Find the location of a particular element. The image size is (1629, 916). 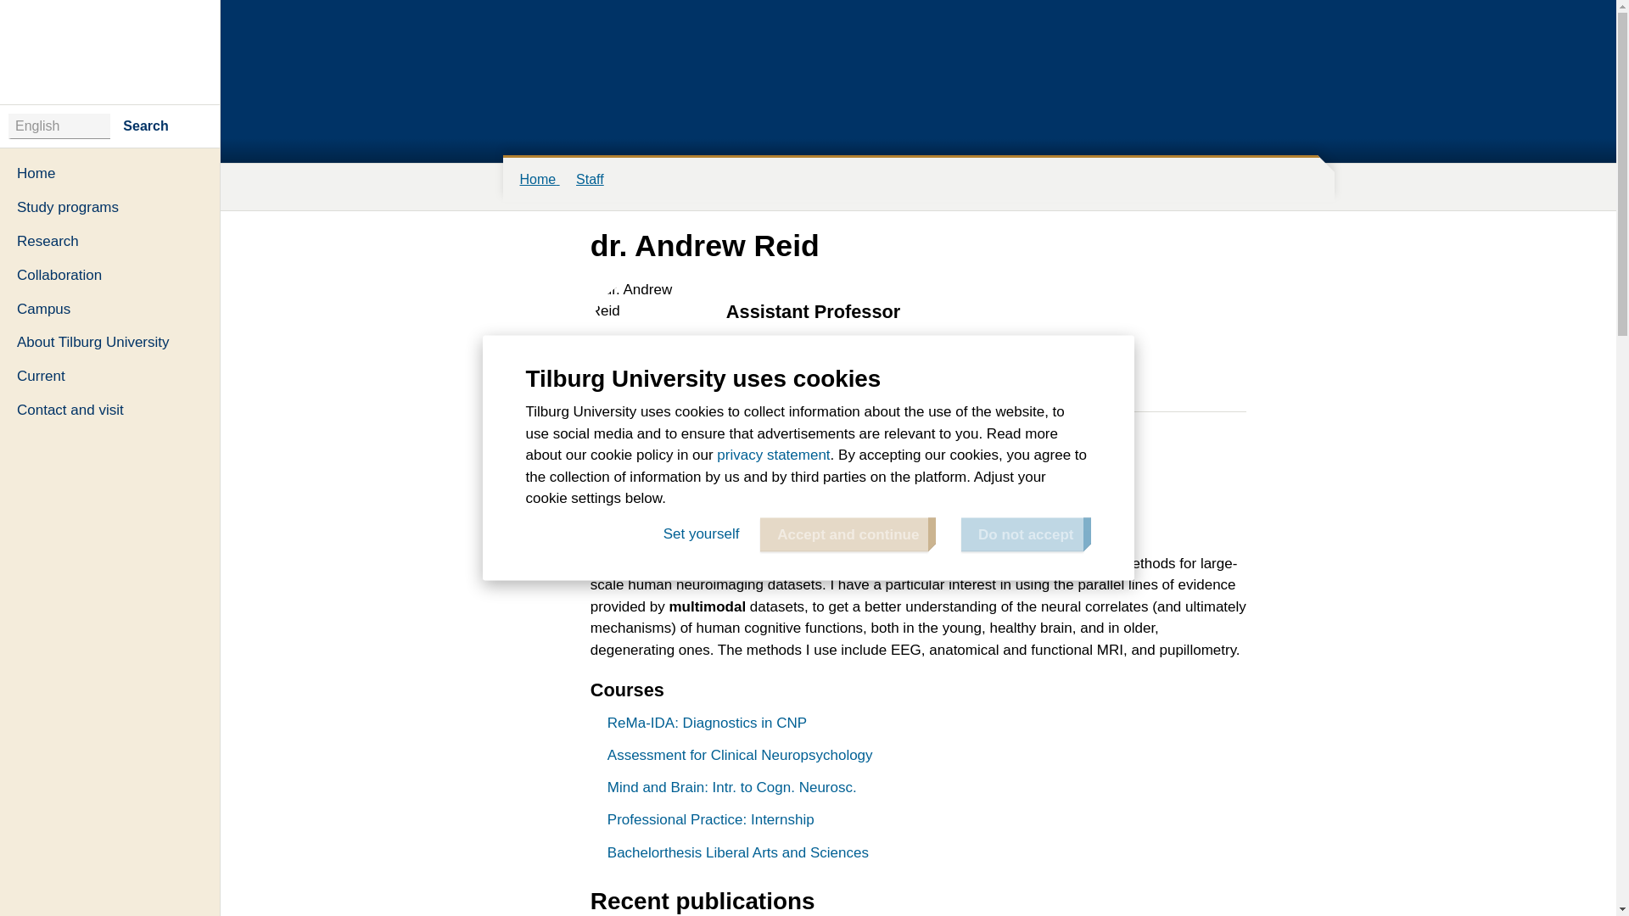

Staff is located at coordinates (591, 180).